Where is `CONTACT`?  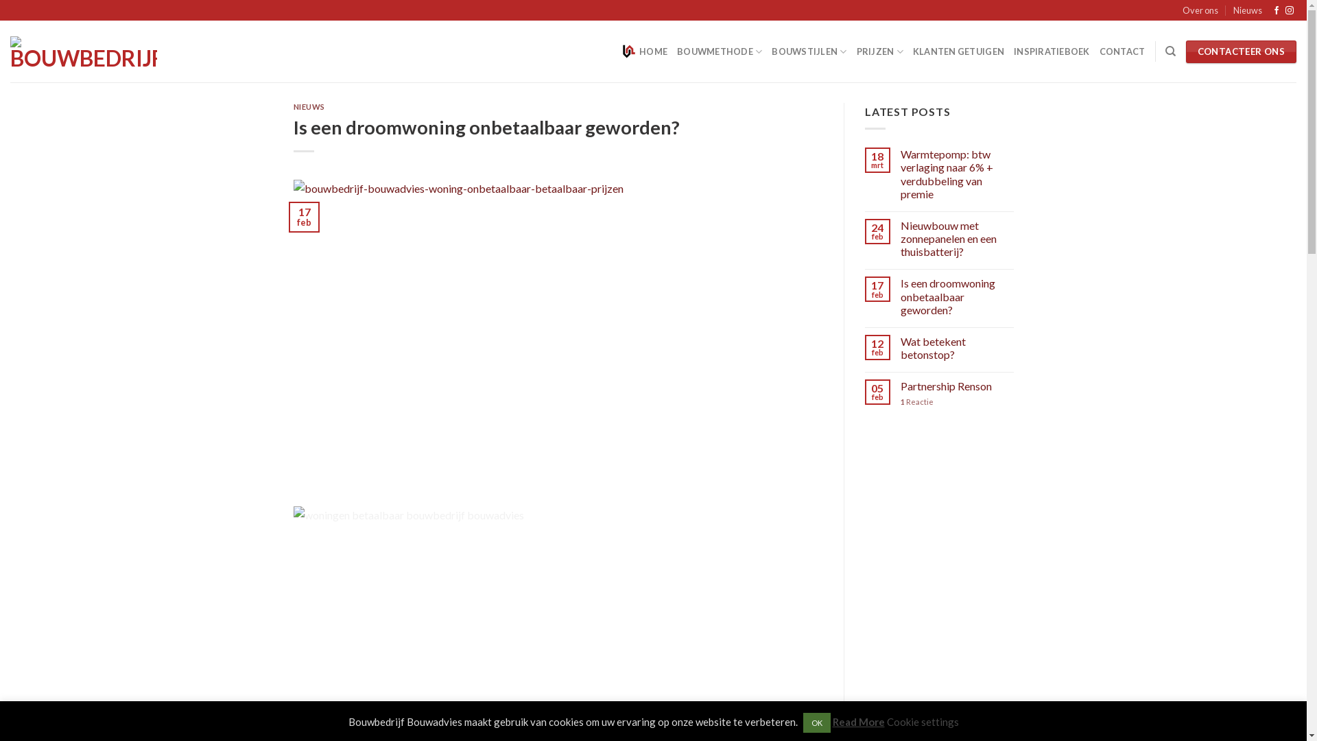
CONTACT is located at coordinates (1122, 51).